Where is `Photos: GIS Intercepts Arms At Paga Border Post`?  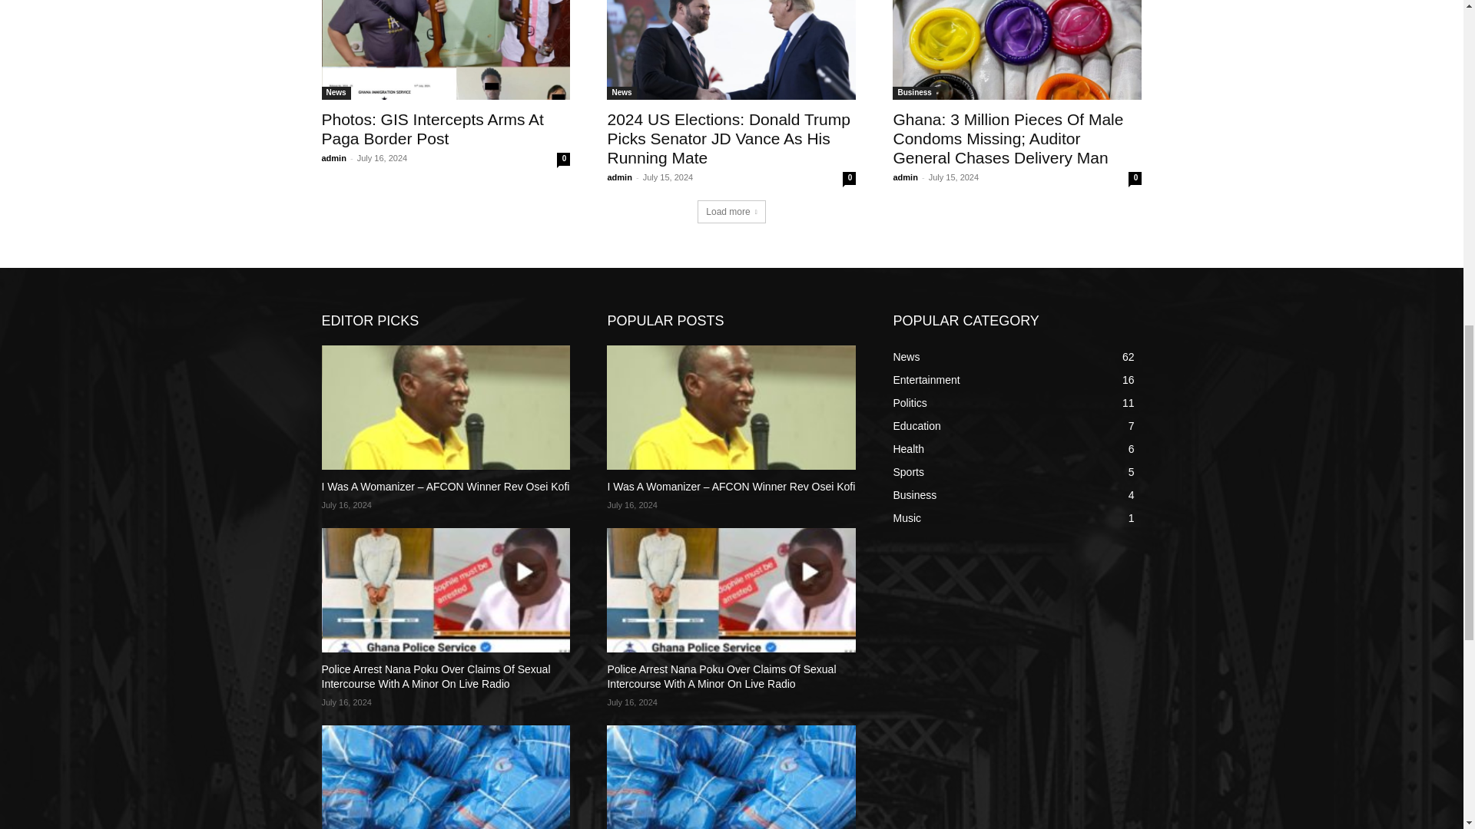
Photos: GIS Intercepts Arms At Paga Border Post is located at coordinates (432, 129).